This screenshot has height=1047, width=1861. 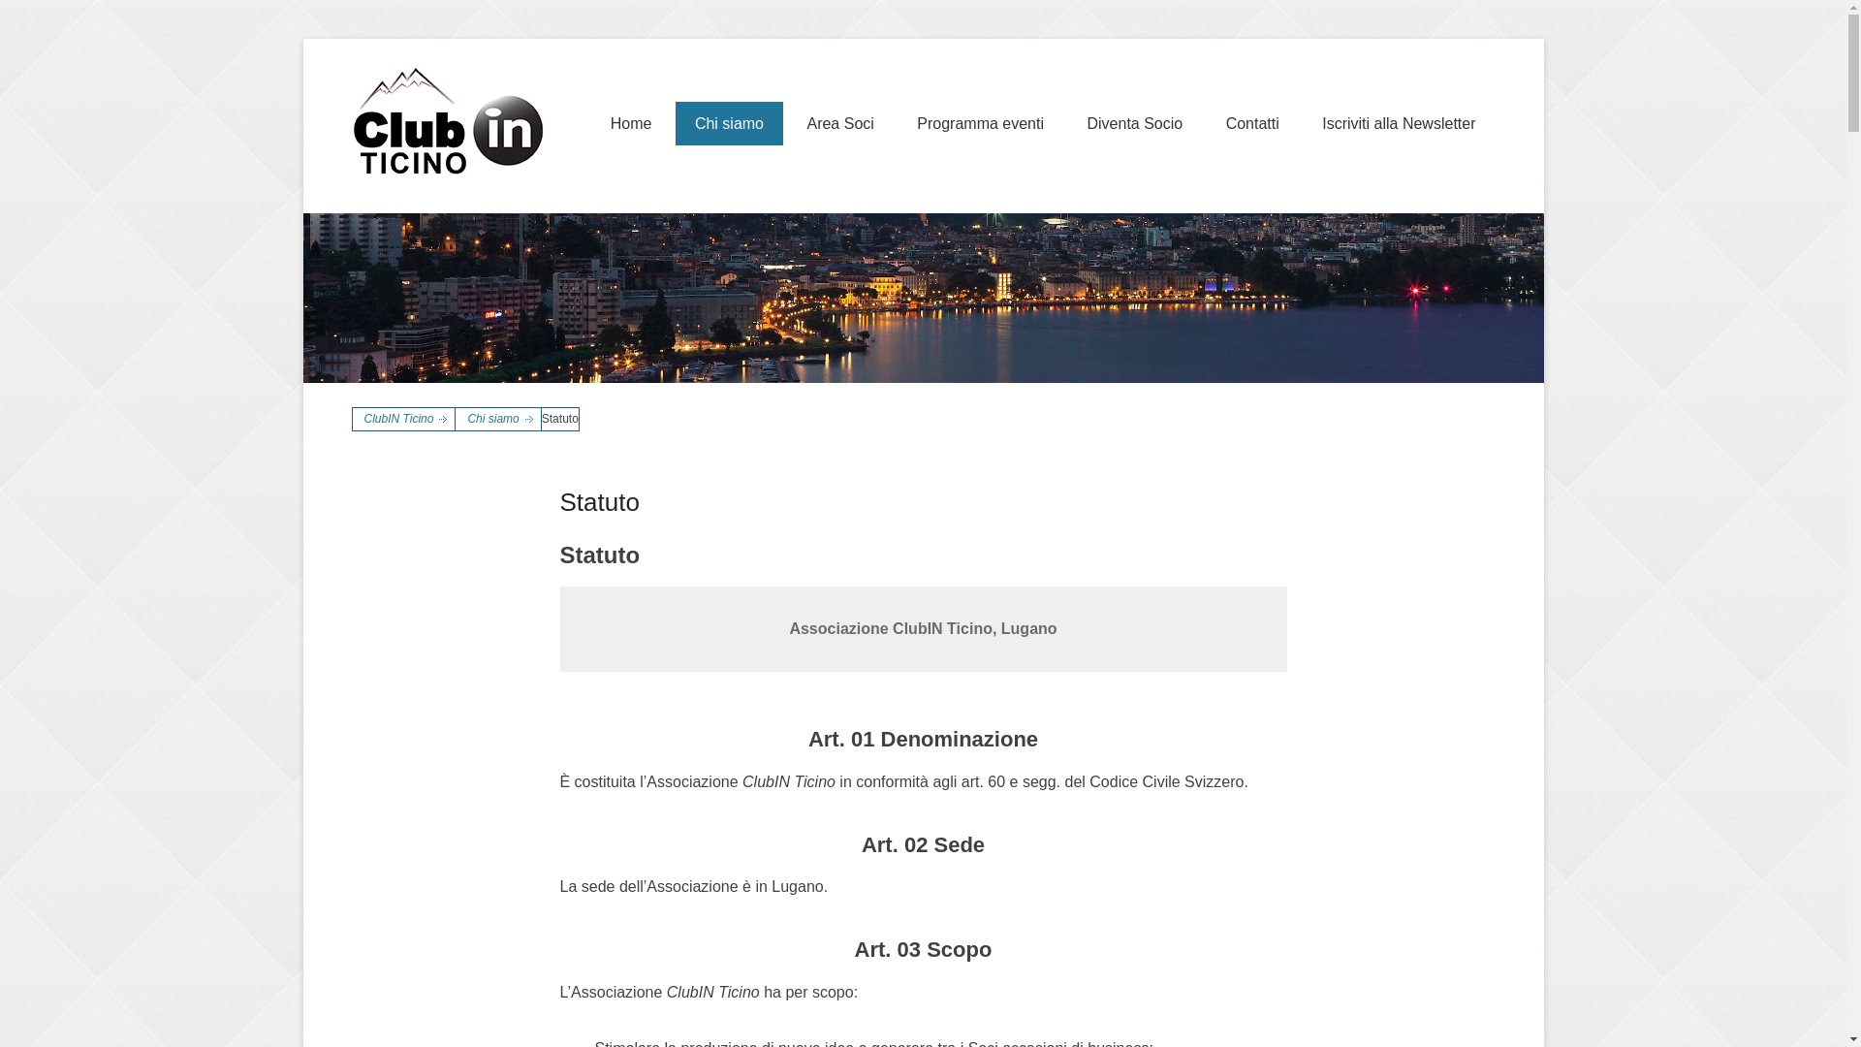 I want to click on Diventa Socio, so click(x=1134, y=124).